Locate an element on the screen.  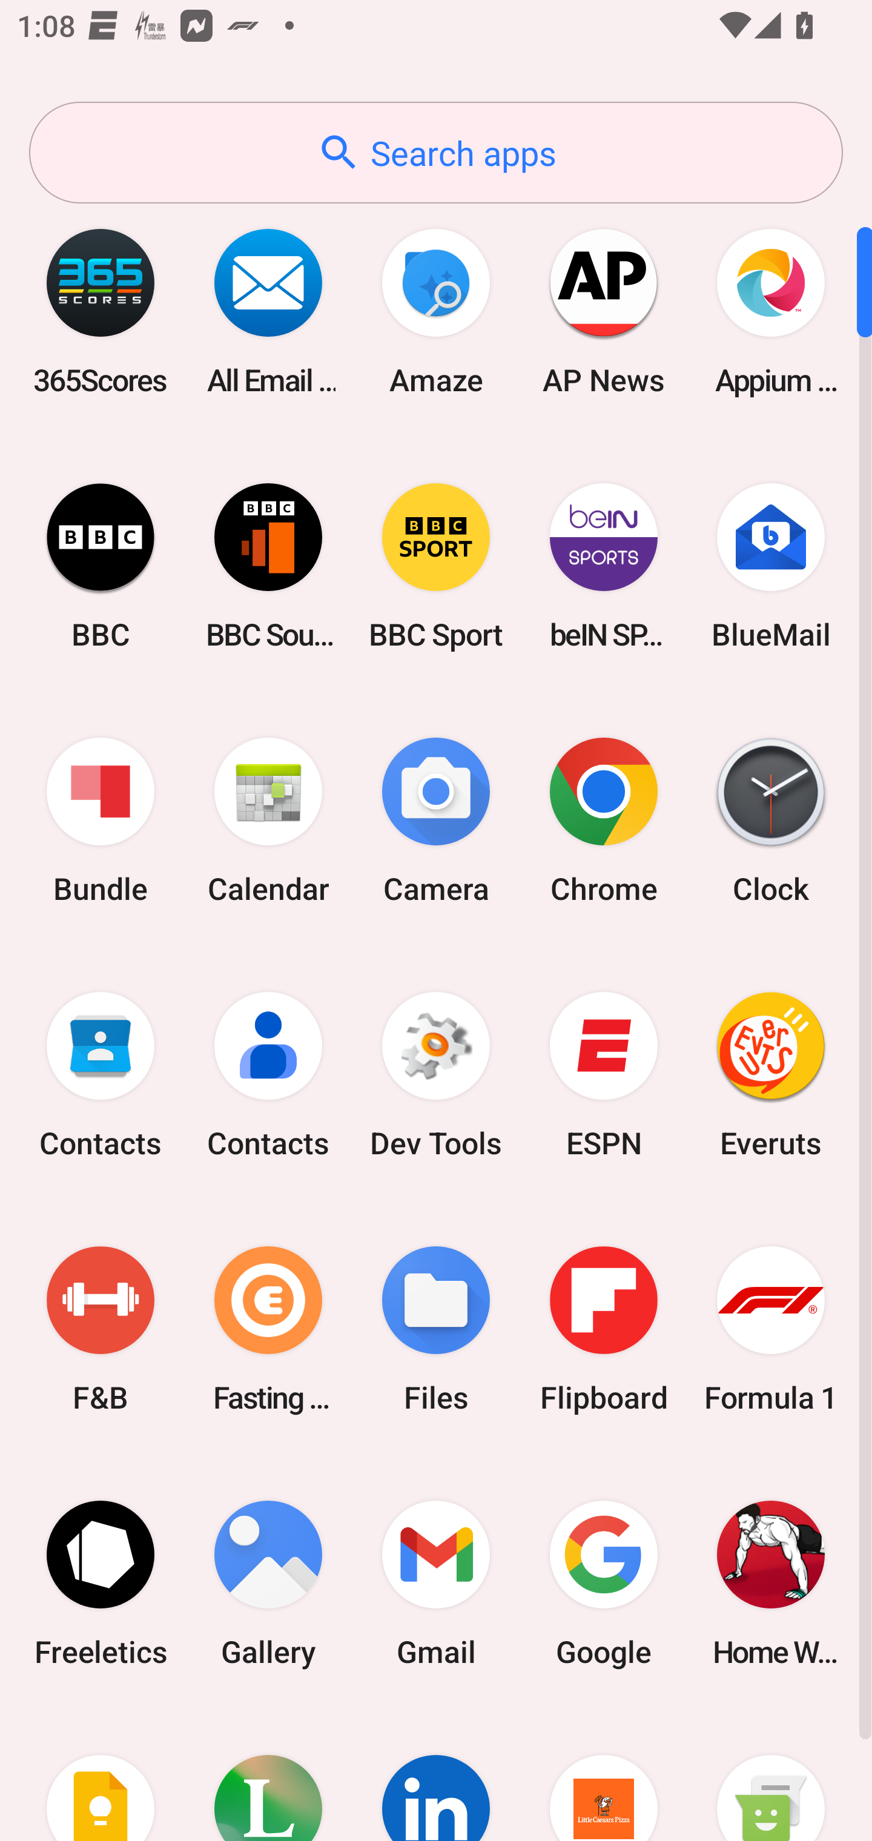
Contacts is located at coordinates (101, 1075).